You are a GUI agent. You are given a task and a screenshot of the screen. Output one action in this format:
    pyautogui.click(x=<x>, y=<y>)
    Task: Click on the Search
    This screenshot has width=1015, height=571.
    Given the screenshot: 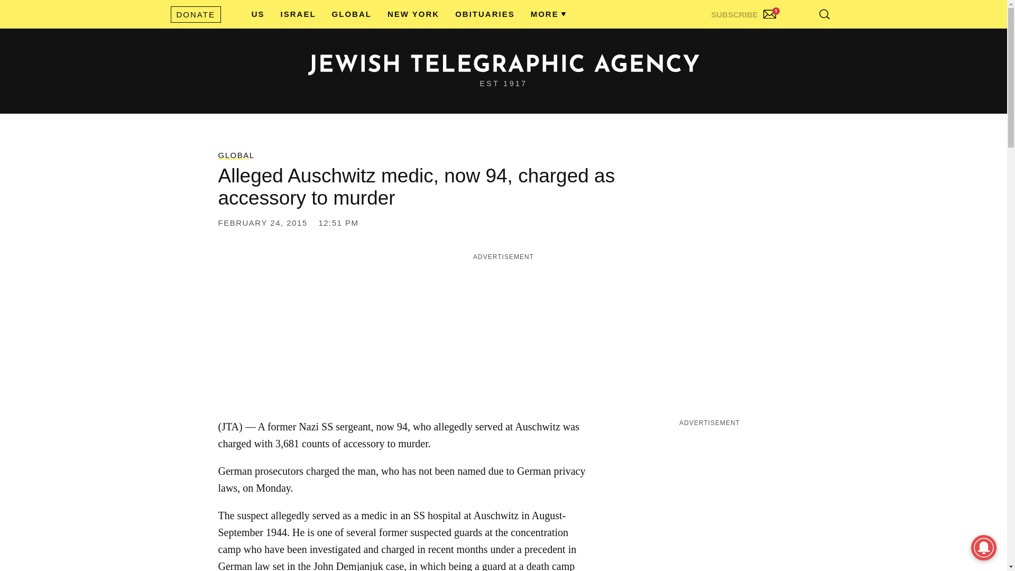 What is the action you would take?
    pyautogui.click(x=798, y=37)
    